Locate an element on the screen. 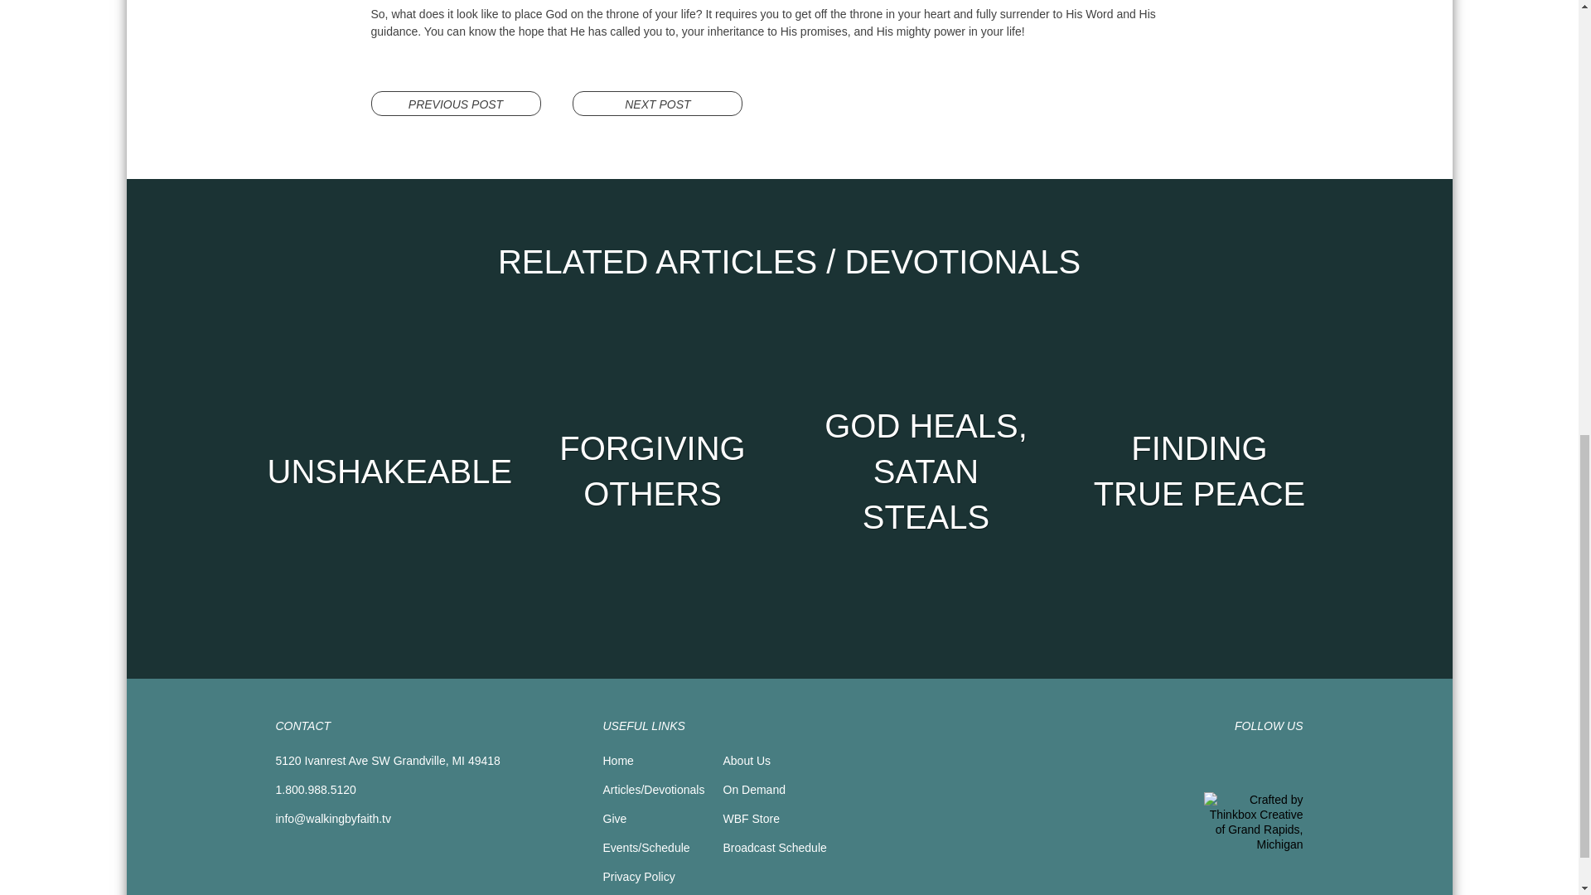 This screenshot has width=1591, height=895. 1.800.988.5120 is located at coordinates (315, 790).